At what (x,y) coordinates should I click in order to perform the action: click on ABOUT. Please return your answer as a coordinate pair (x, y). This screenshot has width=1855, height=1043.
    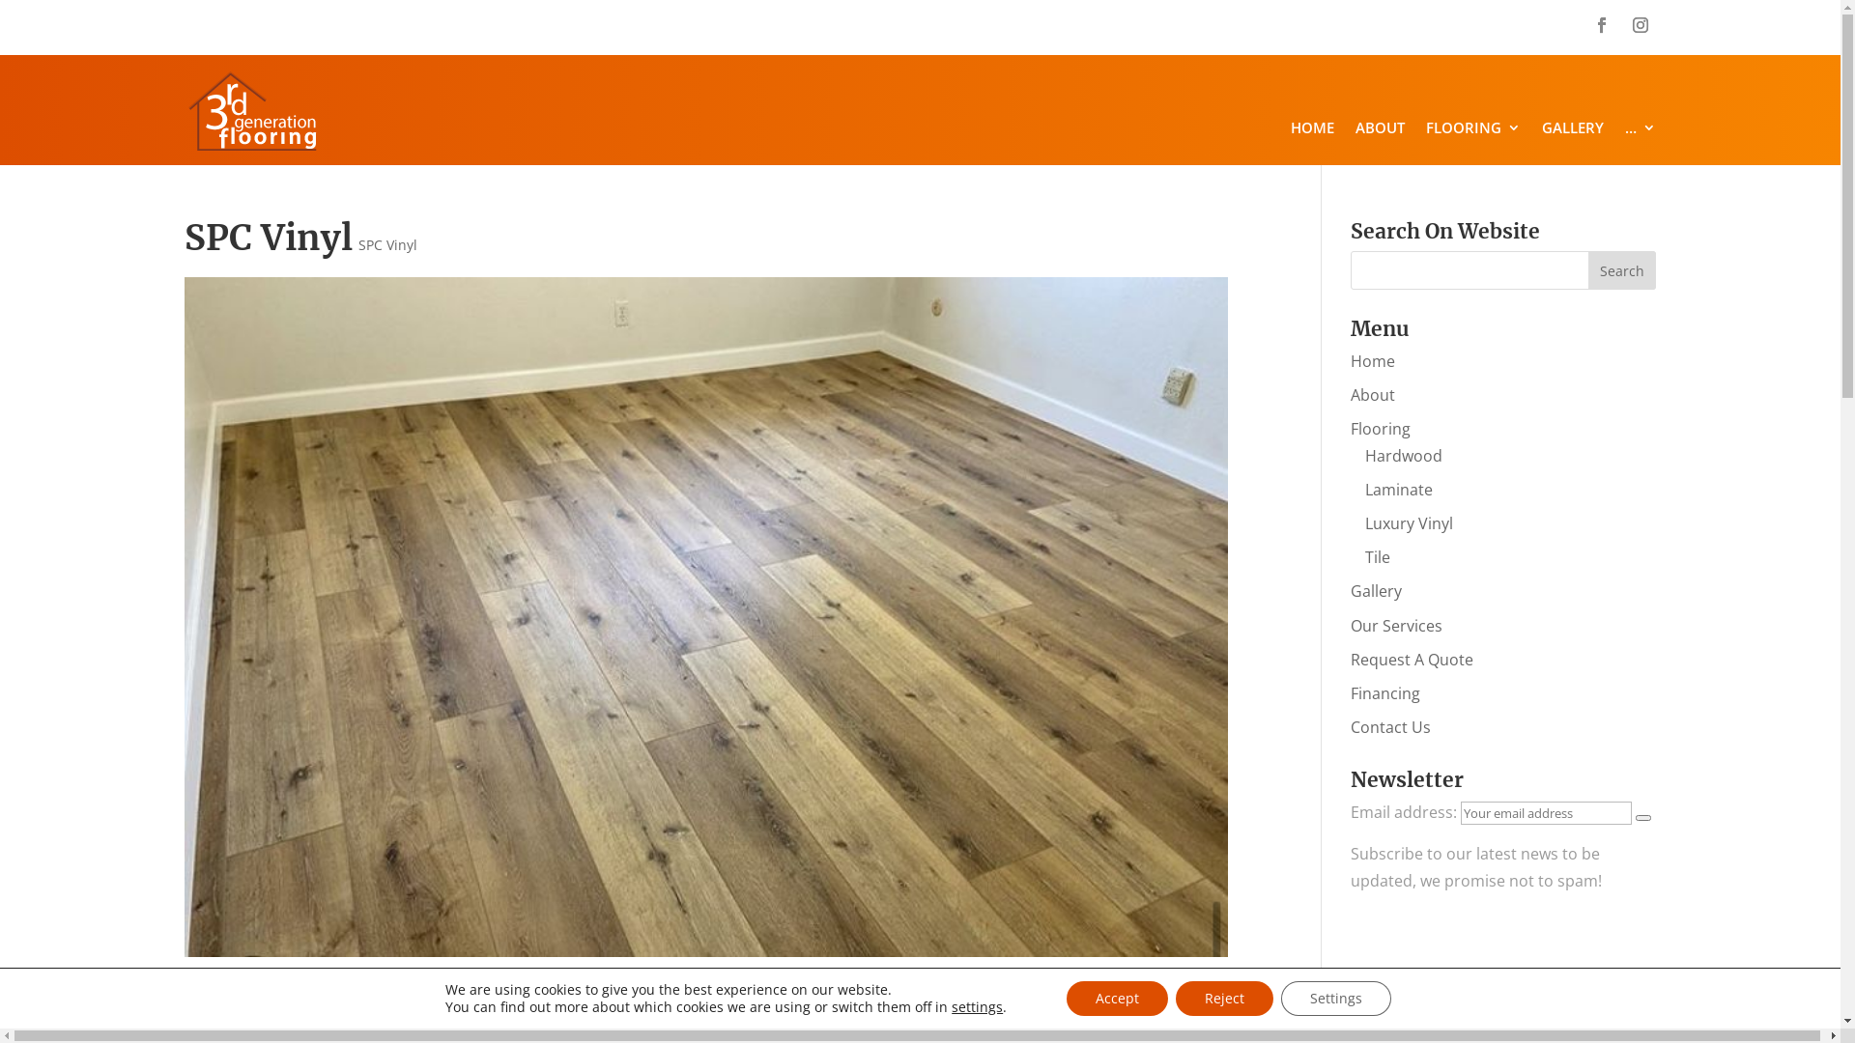
    Looking at the image, I should click on (1380, 131).